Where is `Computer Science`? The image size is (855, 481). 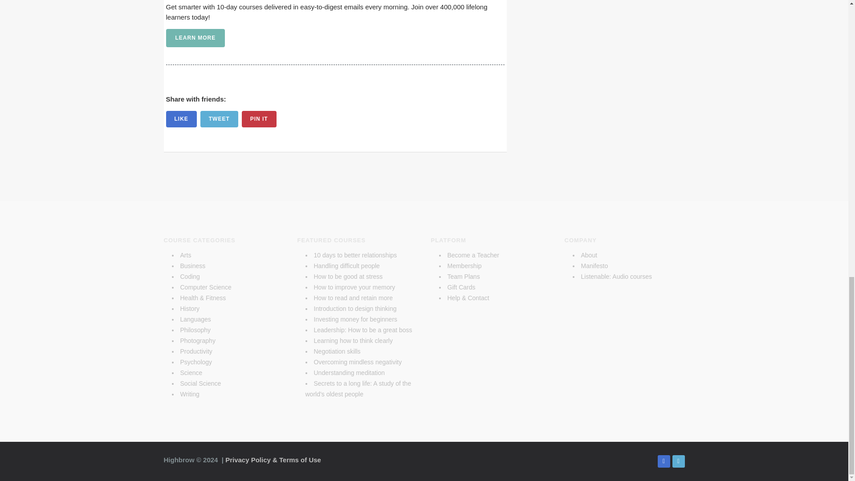 Computer Science is located at coordinates (205, 287).